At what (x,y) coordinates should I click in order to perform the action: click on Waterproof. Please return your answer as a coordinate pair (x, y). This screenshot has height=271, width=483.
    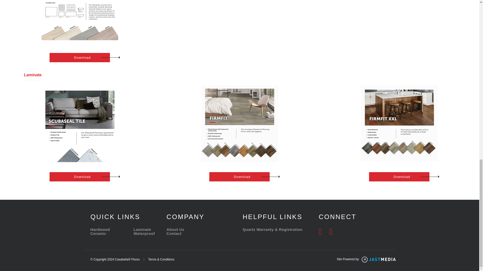
    Looking at the image, I should click on (144, 233).